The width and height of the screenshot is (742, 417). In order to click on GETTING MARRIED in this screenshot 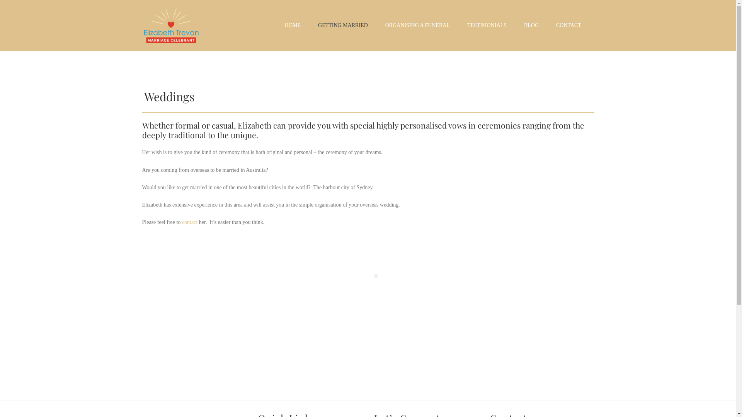, I will do `click(343, 25)`.